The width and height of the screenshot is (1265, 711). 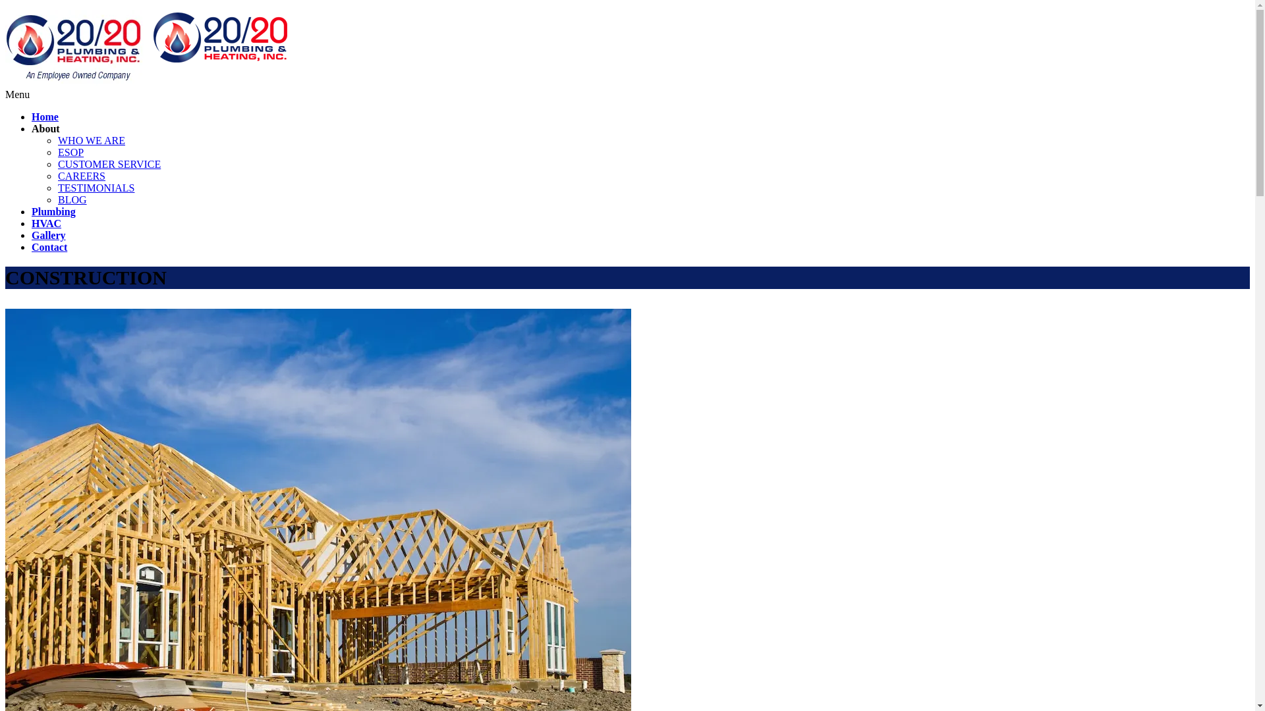 What do you see at coordinates (82, 176) in the screenshot?
I see `CAREERS` at bounding box center [82, 176].